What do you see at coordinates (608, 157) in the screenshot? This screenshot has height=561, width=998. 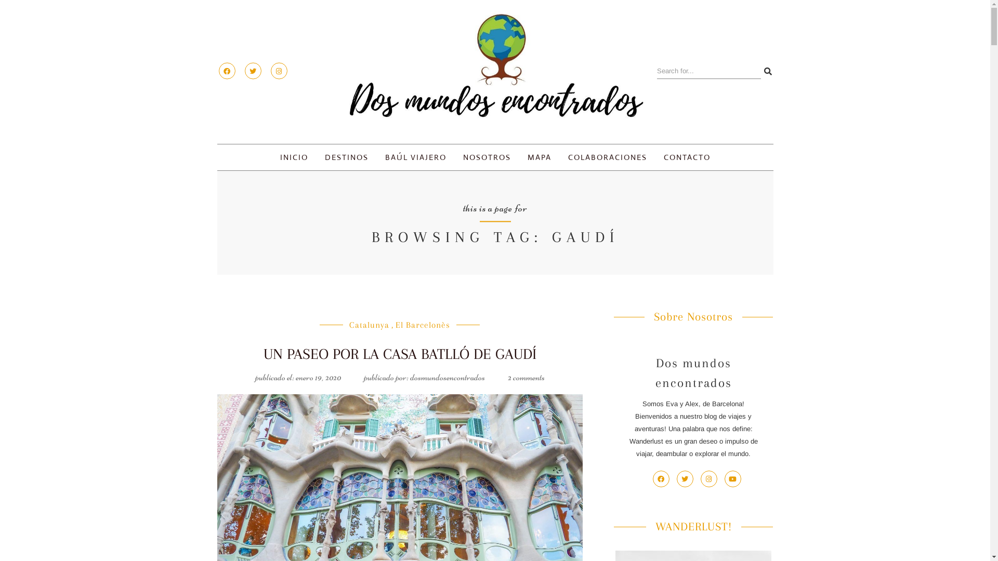 I see `COLABORACIONES` at bounding box center [608, 157].